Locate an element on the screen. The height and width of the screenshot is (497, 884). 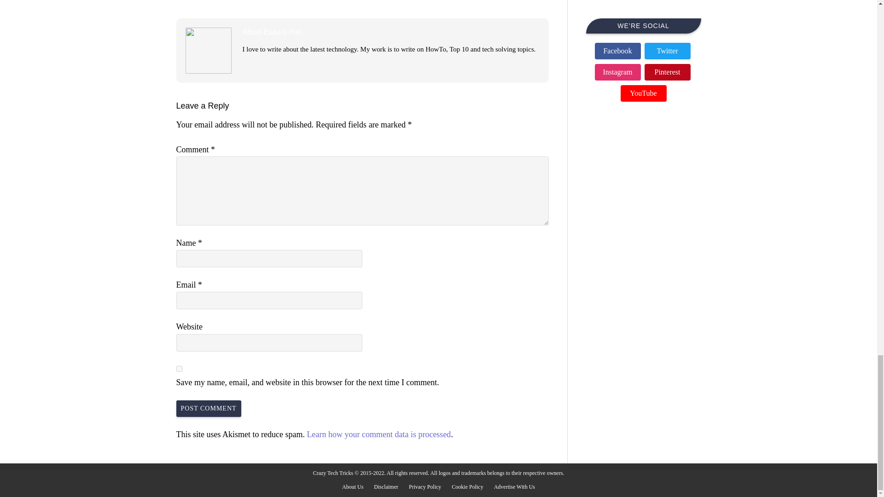
Learn how your comment data is processed is located at coordinates (378, 434).